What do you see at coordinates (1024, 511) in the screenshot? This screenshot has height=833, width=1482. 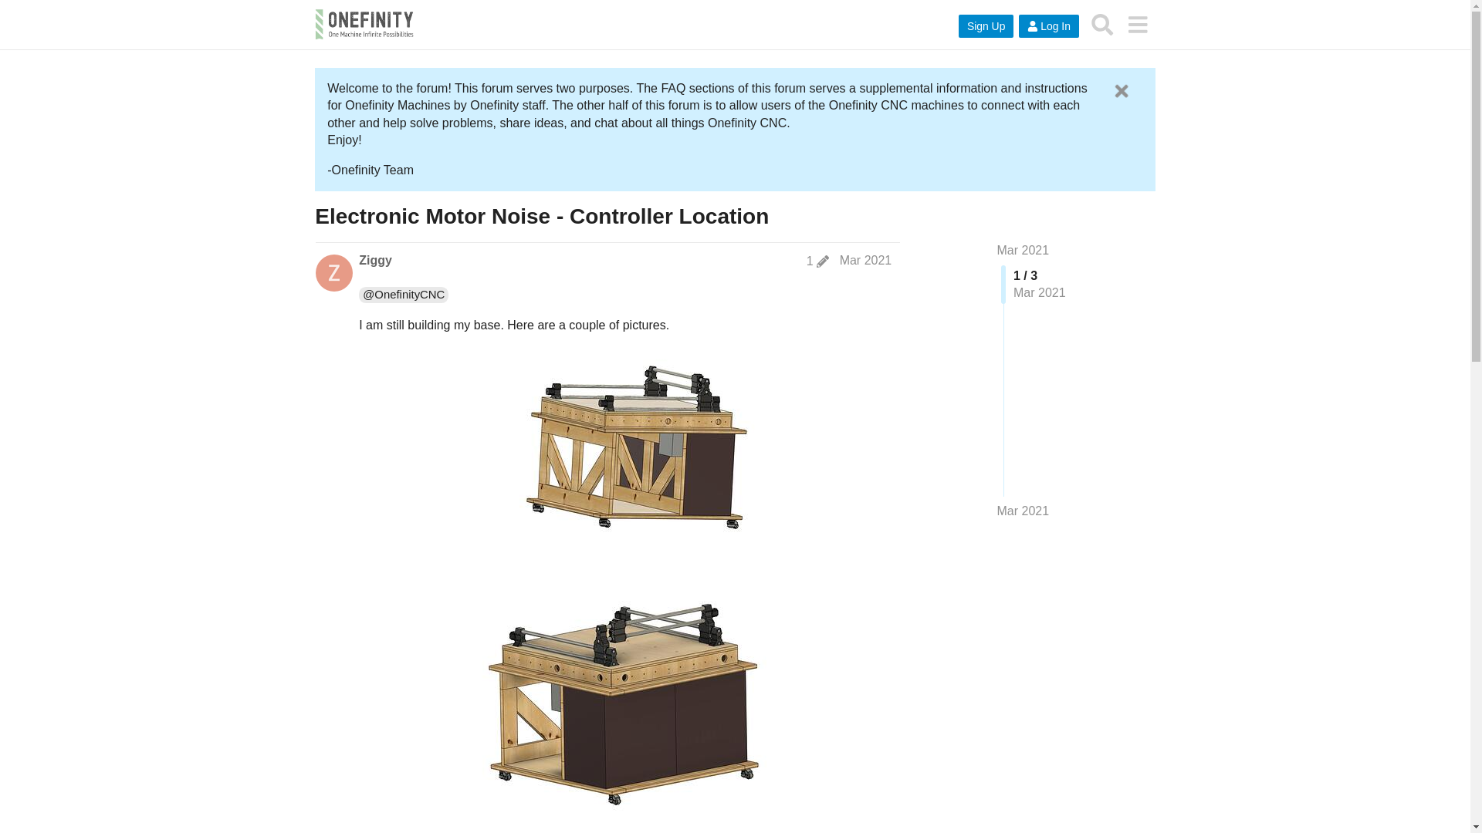 I see `Mar 2021` at bounding box center [1024, 511].